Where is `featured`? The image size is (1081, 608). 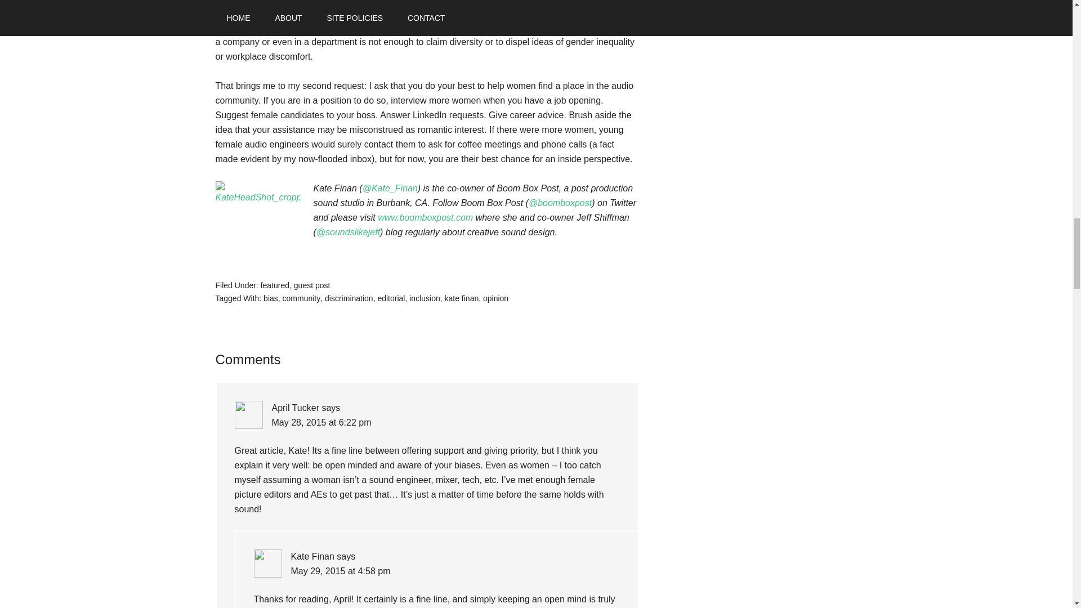
featured is located at coordinates (275, 285).